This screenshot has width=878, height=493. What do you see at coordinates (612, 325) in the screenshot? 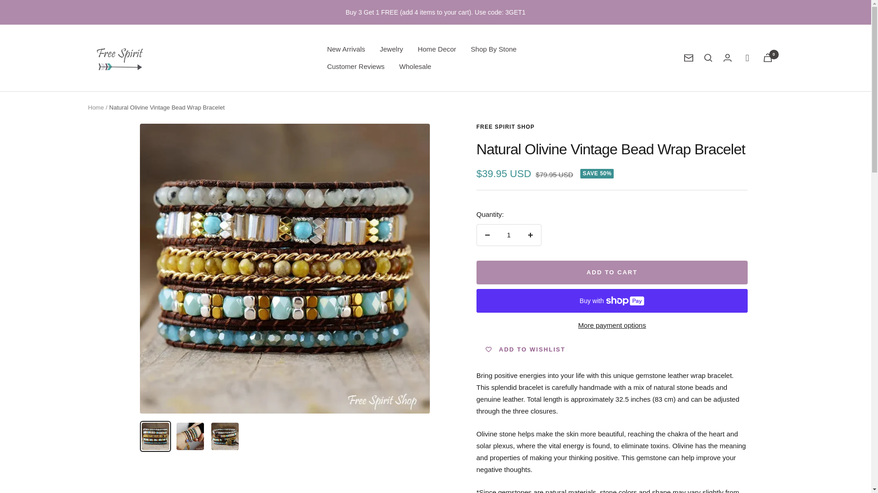
I see `More payment options` at bounding box center [612, 325].